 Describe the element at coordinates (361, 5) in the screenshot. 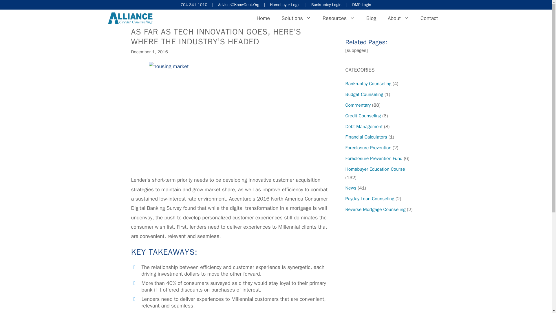

I see `DMP Login` at that location.